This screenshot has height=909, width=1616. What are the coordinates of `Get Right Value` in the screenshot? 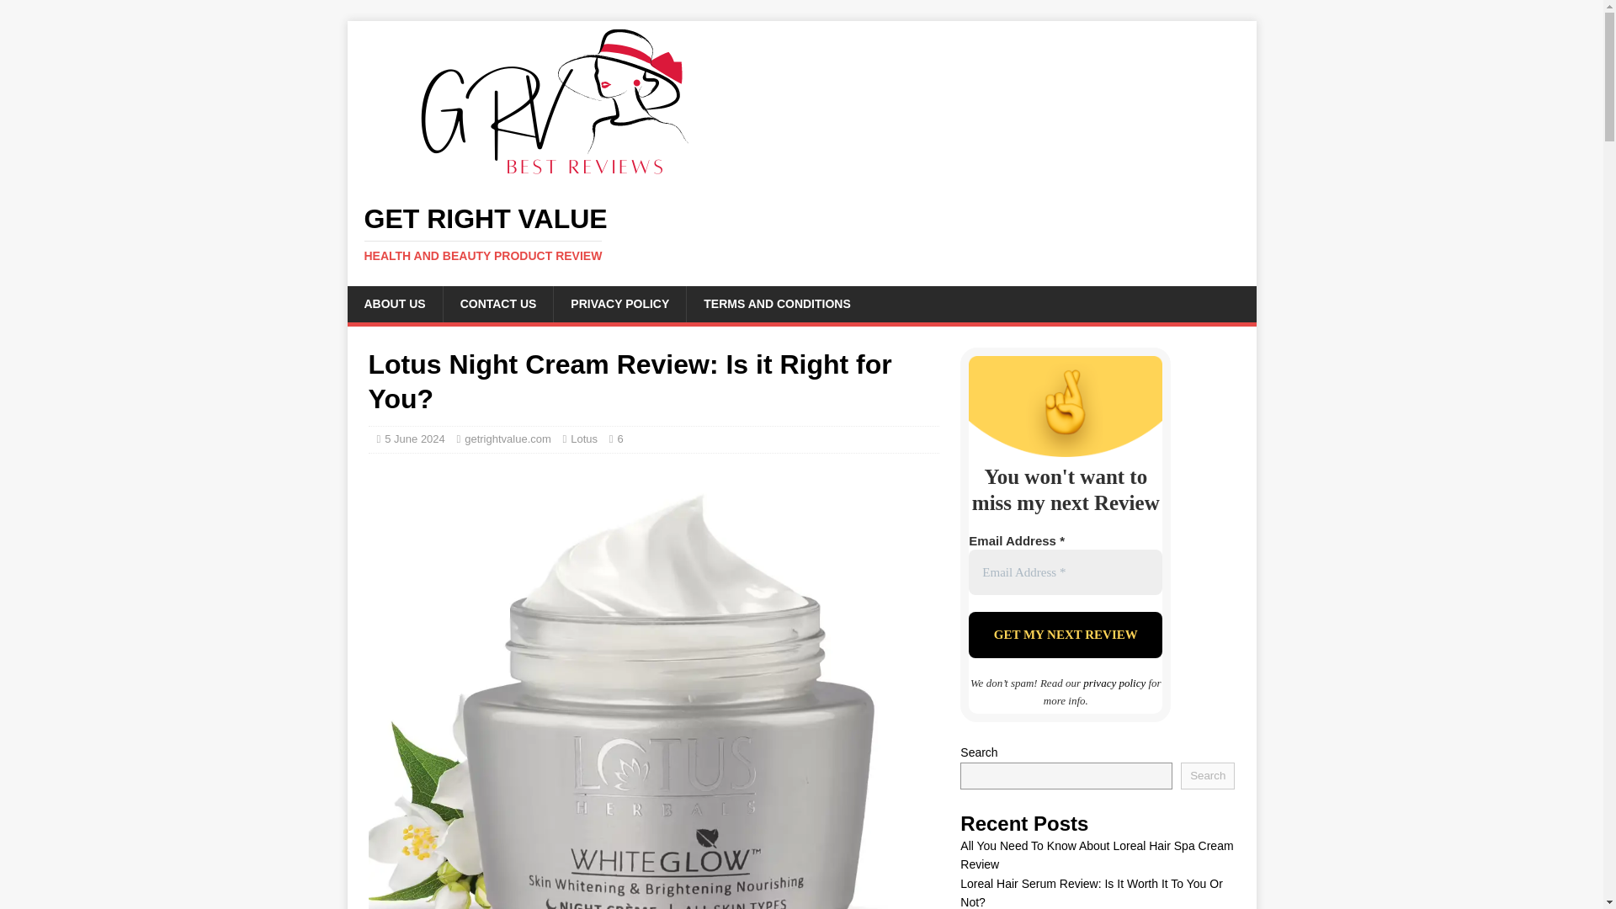 It's located at (619, 439).